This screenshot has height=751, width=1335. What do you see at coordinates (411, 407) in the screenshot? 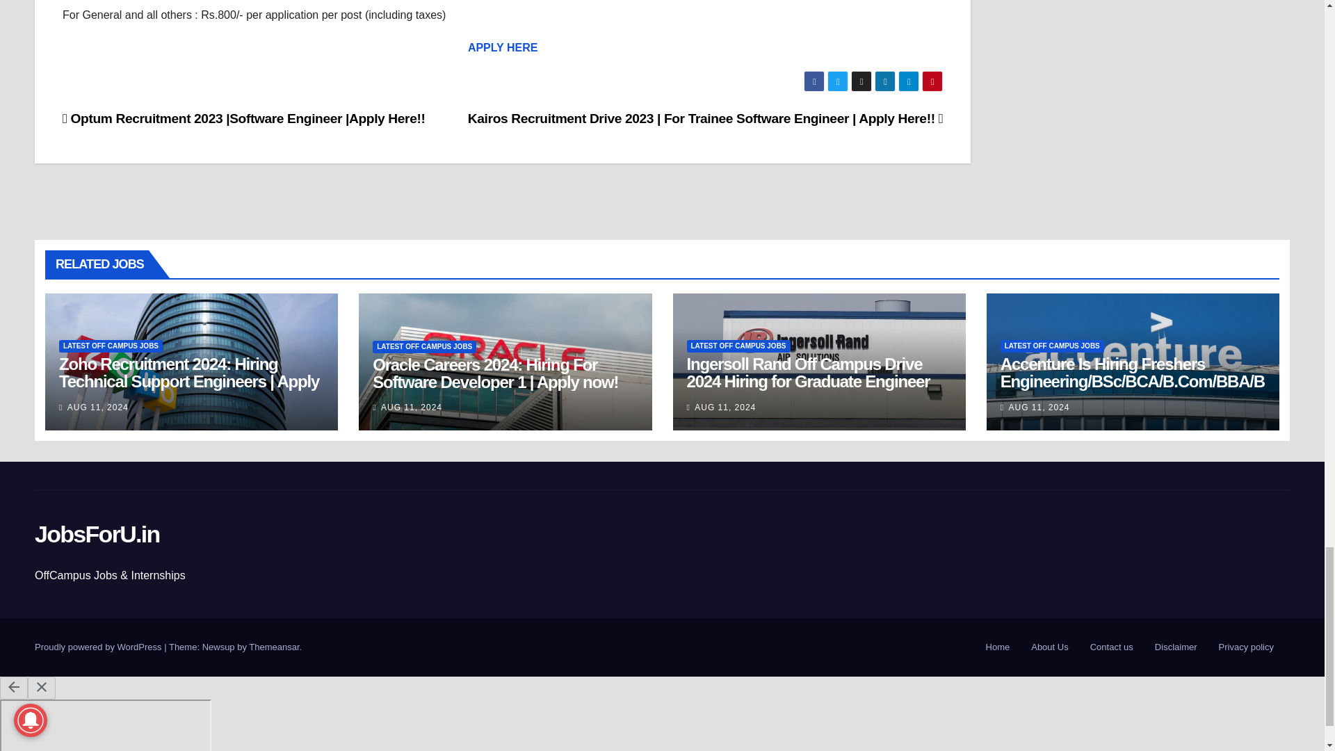
I see `AUG 11, 2024` at bounding box center [411, 407].